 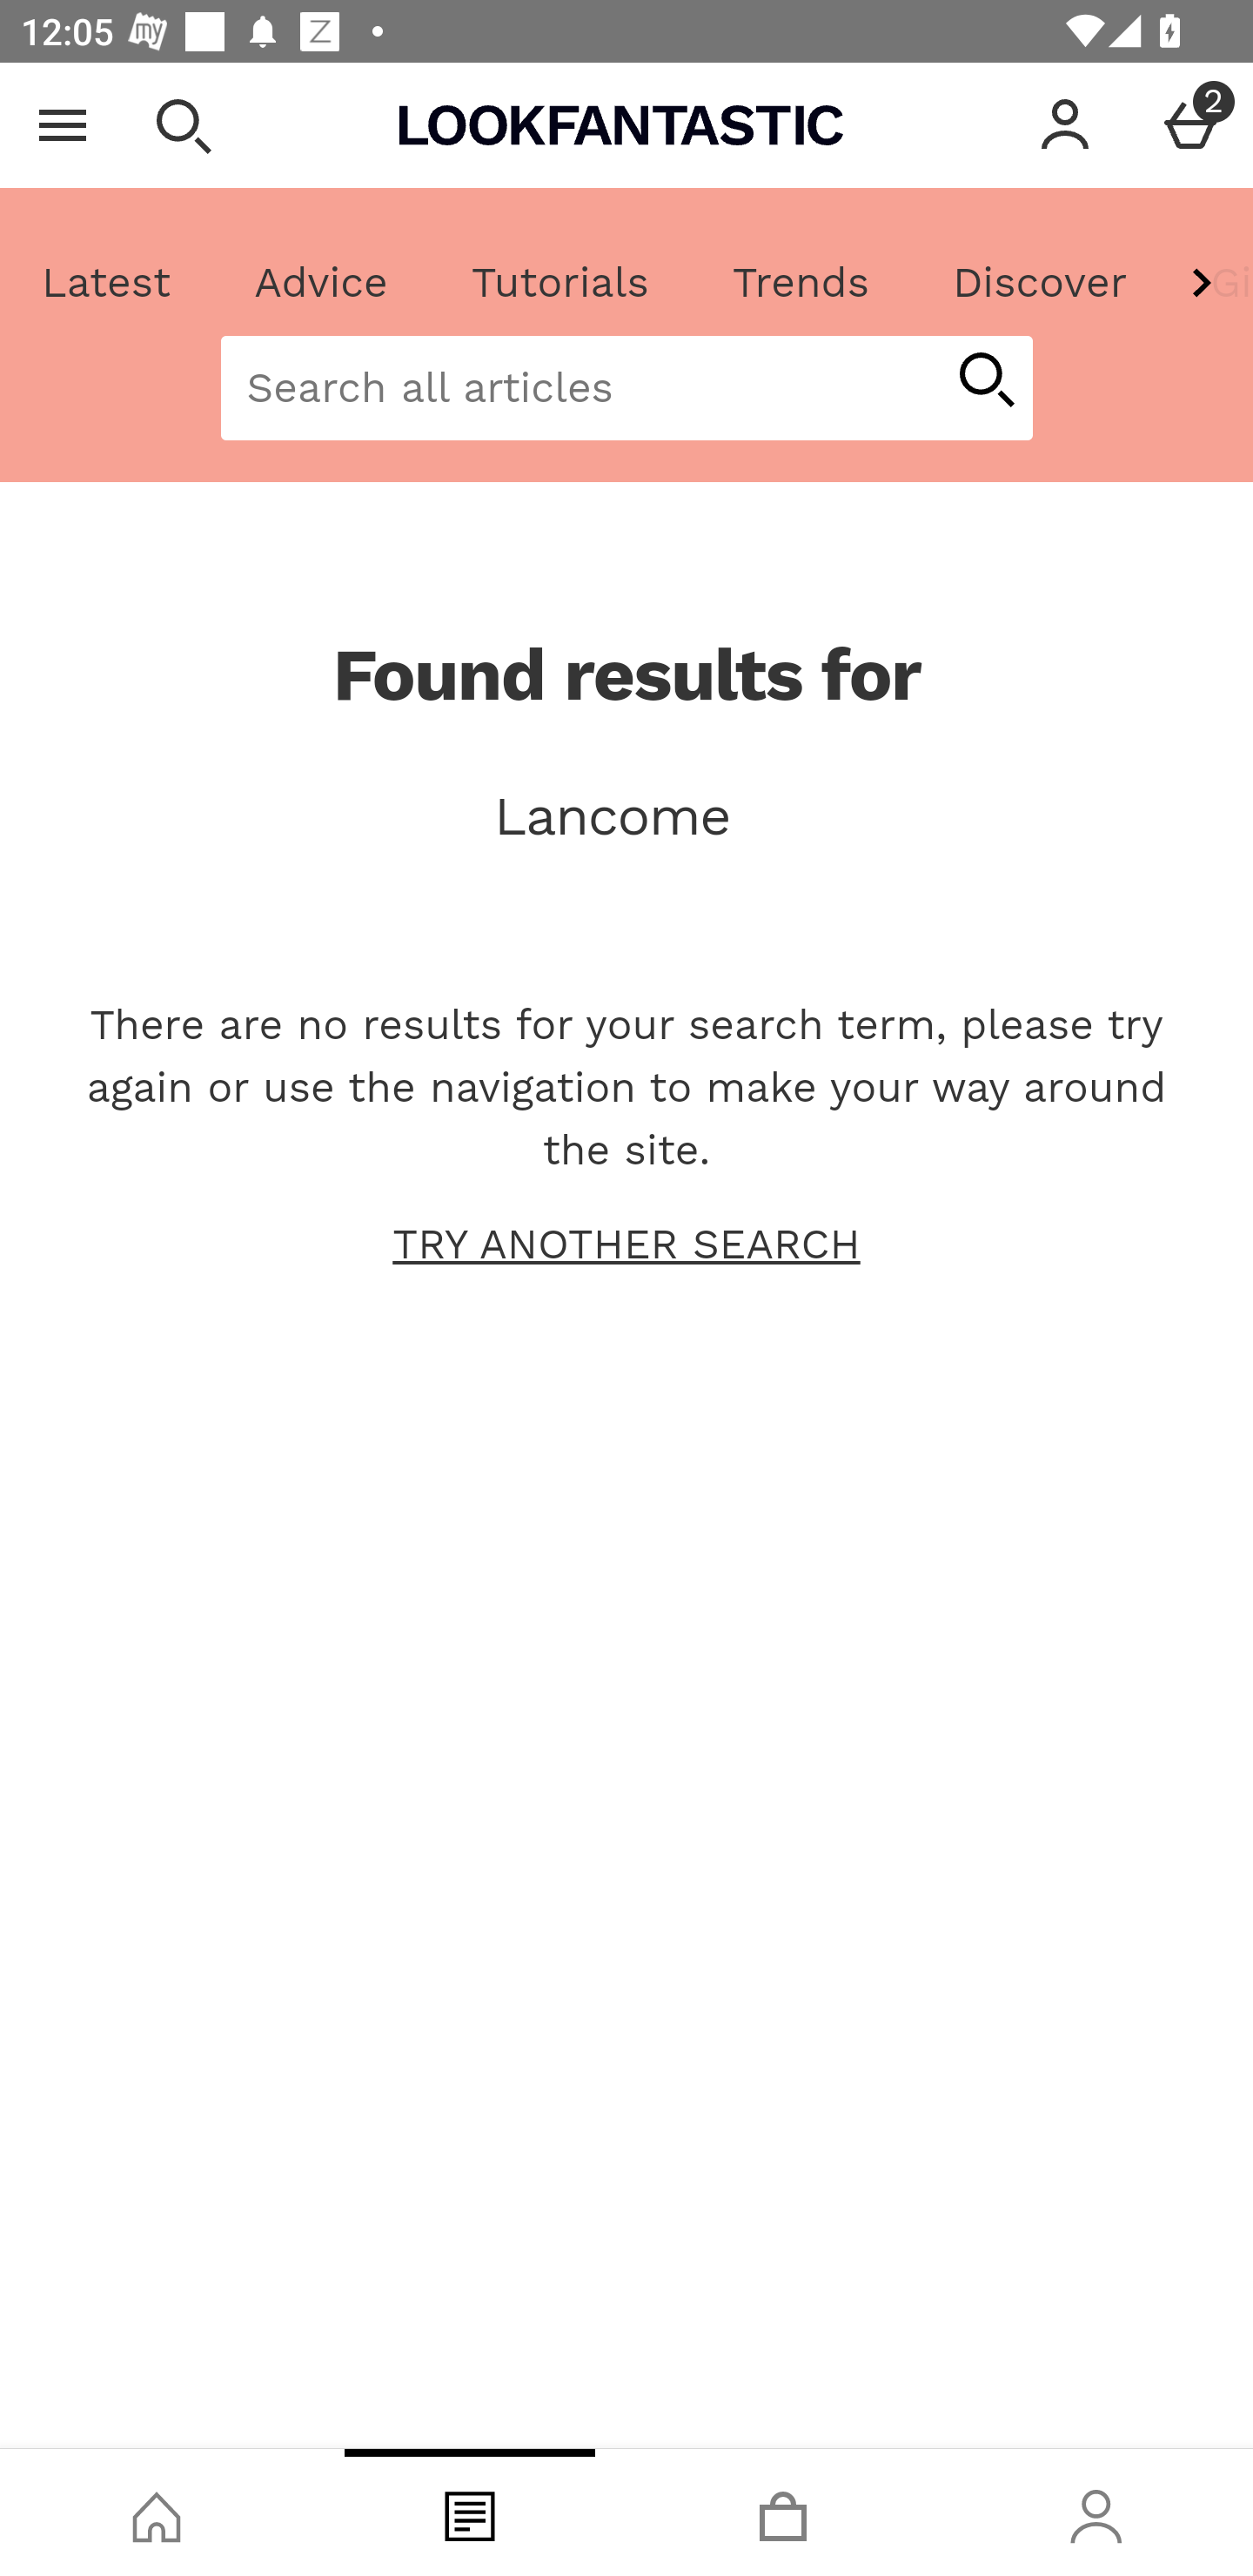 I want to click on Account, tab, 4 of 4, so click(x=1096, y=2512).